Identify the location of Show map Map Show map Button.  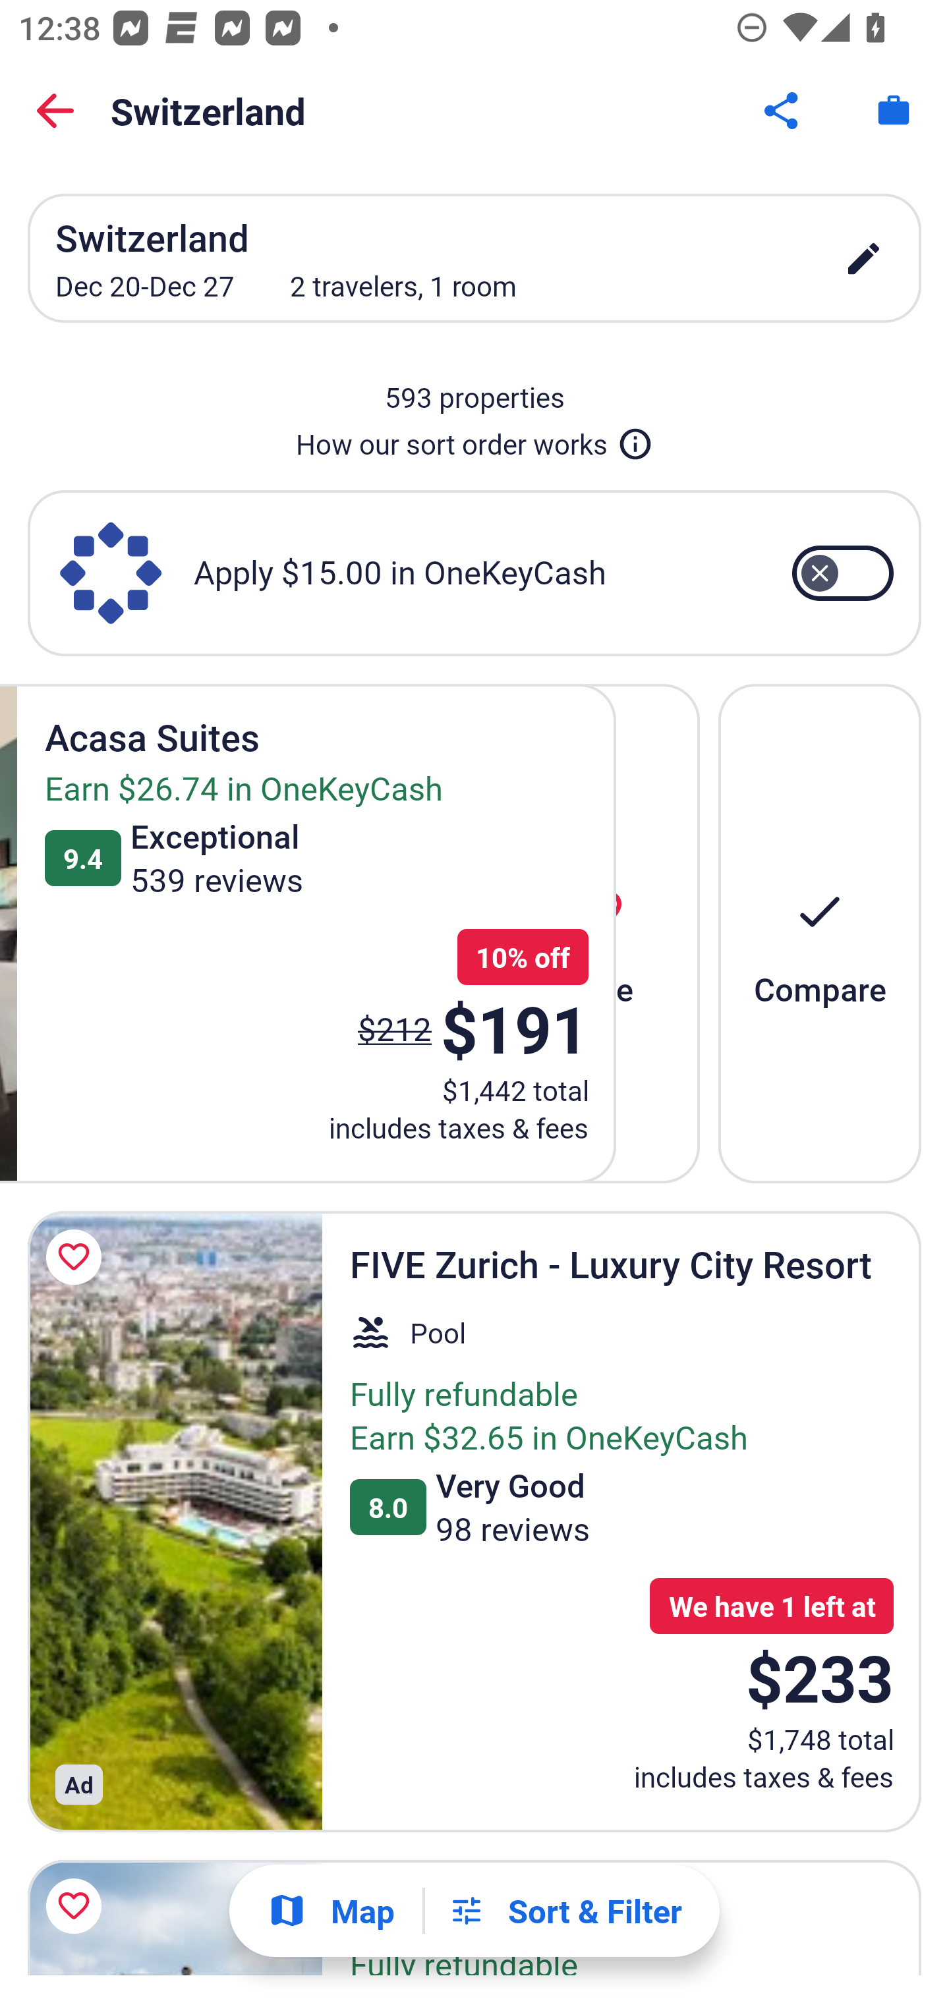
(331, 1911).